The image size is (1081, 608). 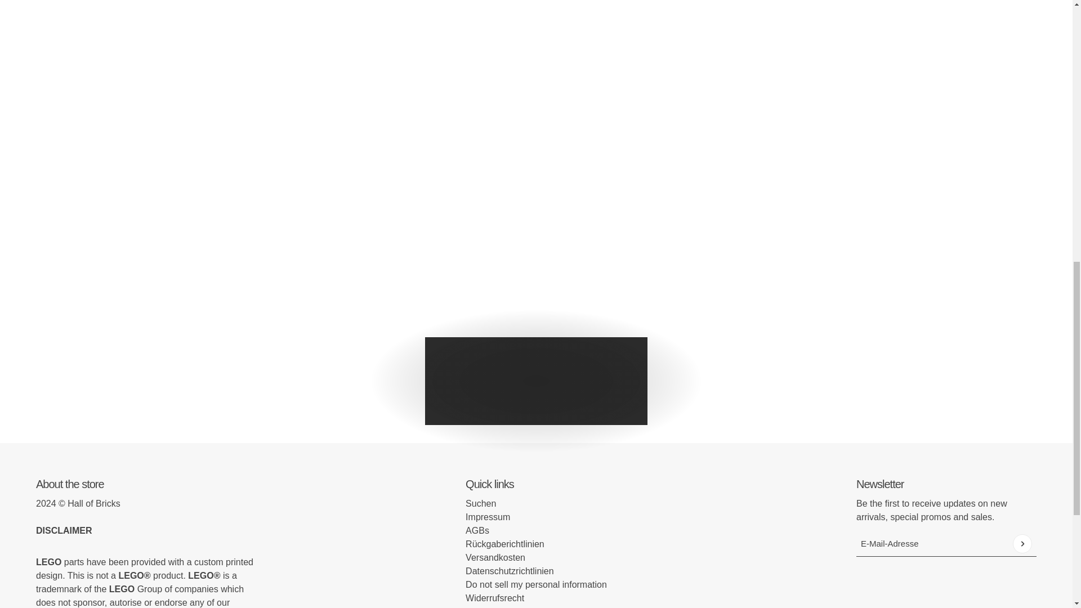 What do you see at coordinates (536, 584) in the screenshot?
I see `Do not sell my personal information` at bounding box center [536, 584].